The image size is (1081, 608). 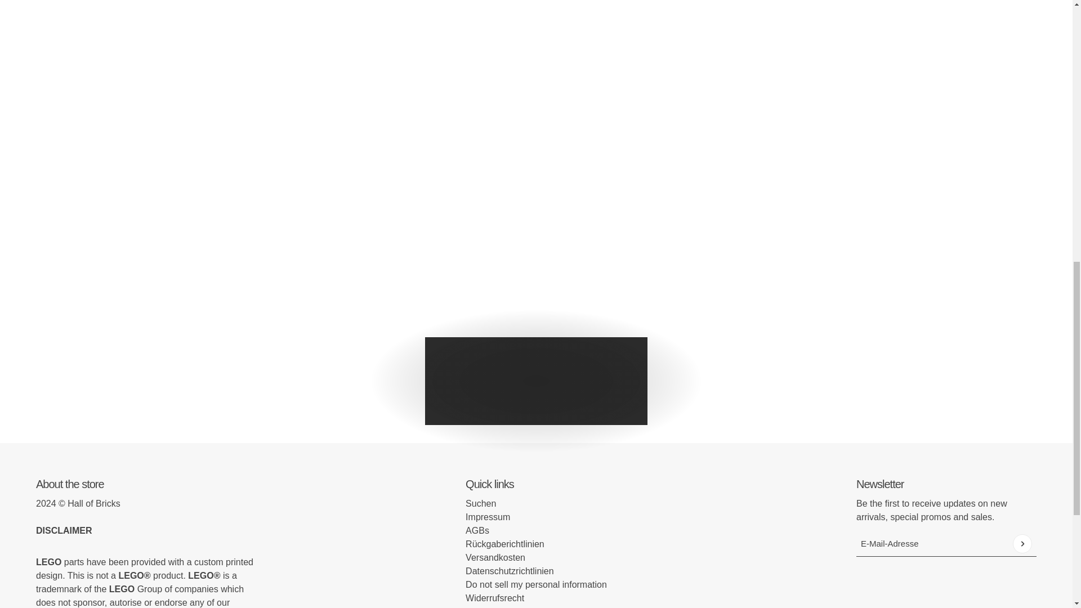 What do you see at coordinates (536, 584) in the screenshot?
I see `Do not sell my personal information` at bounding box center [536, 584].